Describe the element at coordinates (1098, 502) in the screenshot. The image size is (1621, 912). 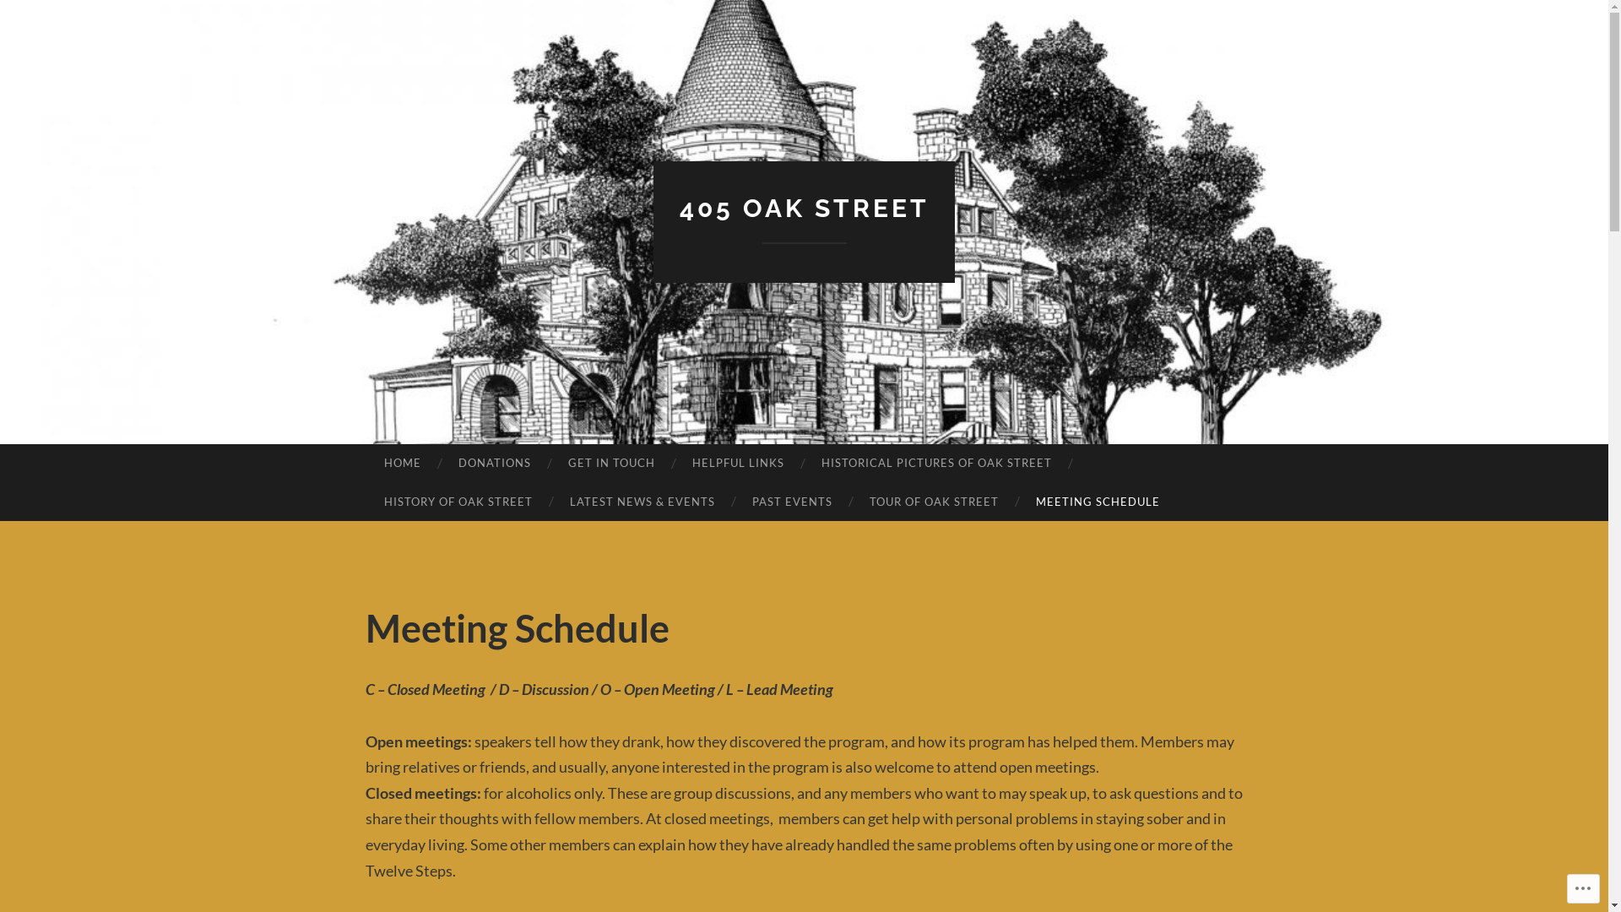
I see `MEETING SCHEDULE` at that location.